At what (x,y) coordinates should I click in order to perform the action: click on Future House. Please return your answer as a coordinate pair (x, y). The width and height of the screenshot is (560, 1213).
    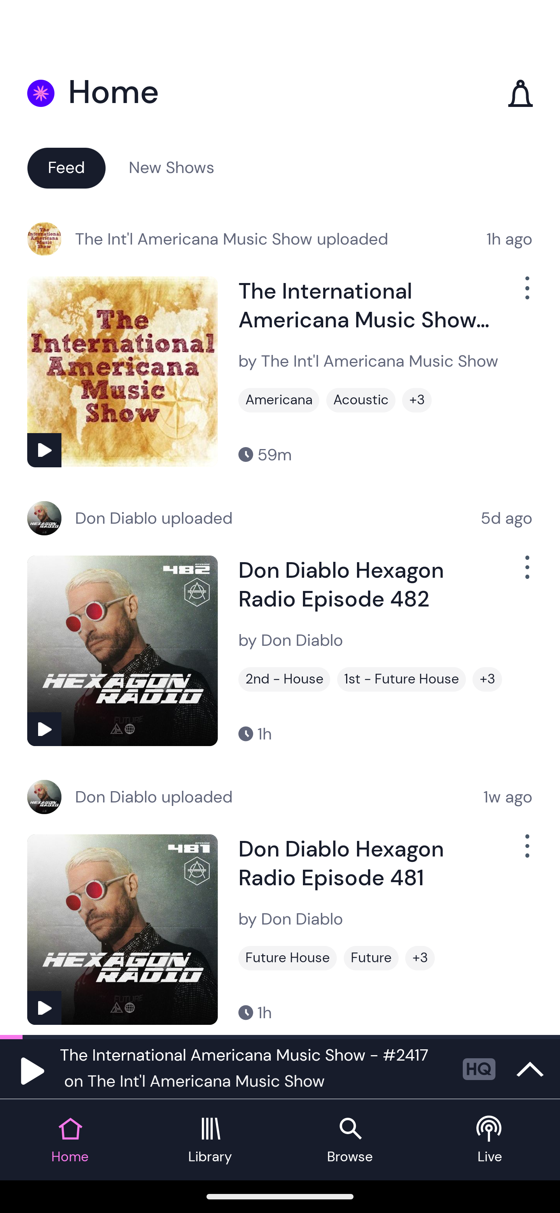
    Looking at the image, I should click on (287, 958).